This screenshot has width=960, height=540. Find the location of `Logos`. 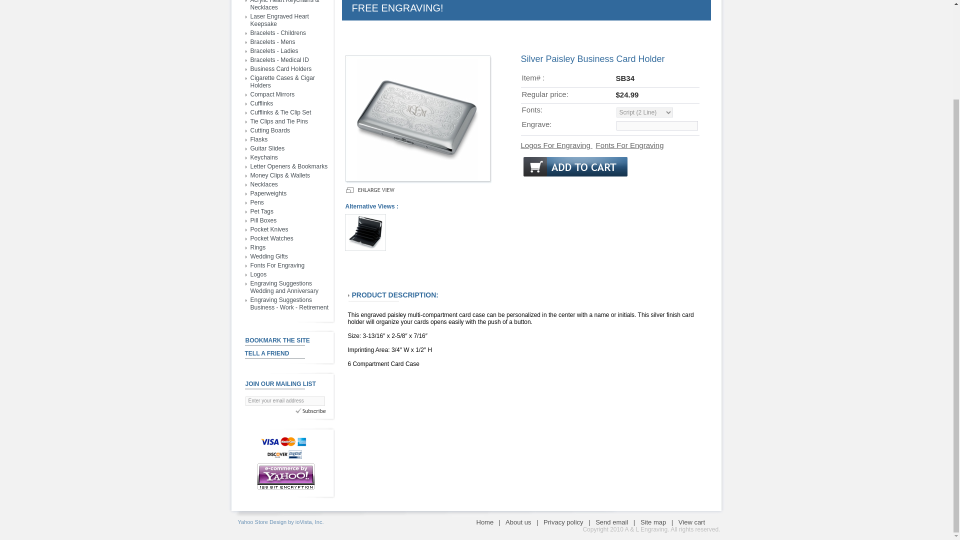

Logos is located at coordinates (258, 274).